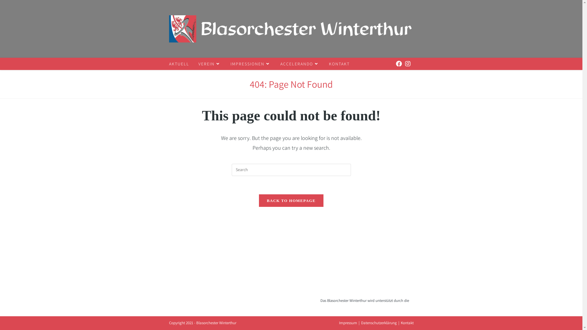 Image resolution: width=587 pixels, height=330 pixels. Describe the element at coordinates (210, 64) in the screenshot. I see `VEREIN` at that location.